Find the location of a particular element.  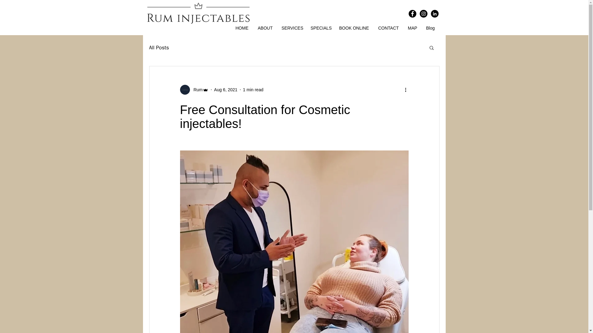

BOOK ONLINE is located at coordinates (354, 28).